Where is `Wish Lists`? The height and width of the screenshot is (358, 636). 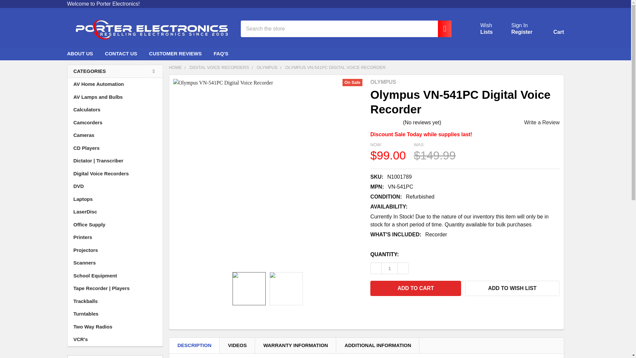
Wish Lists is located at coordinates (415, 288).